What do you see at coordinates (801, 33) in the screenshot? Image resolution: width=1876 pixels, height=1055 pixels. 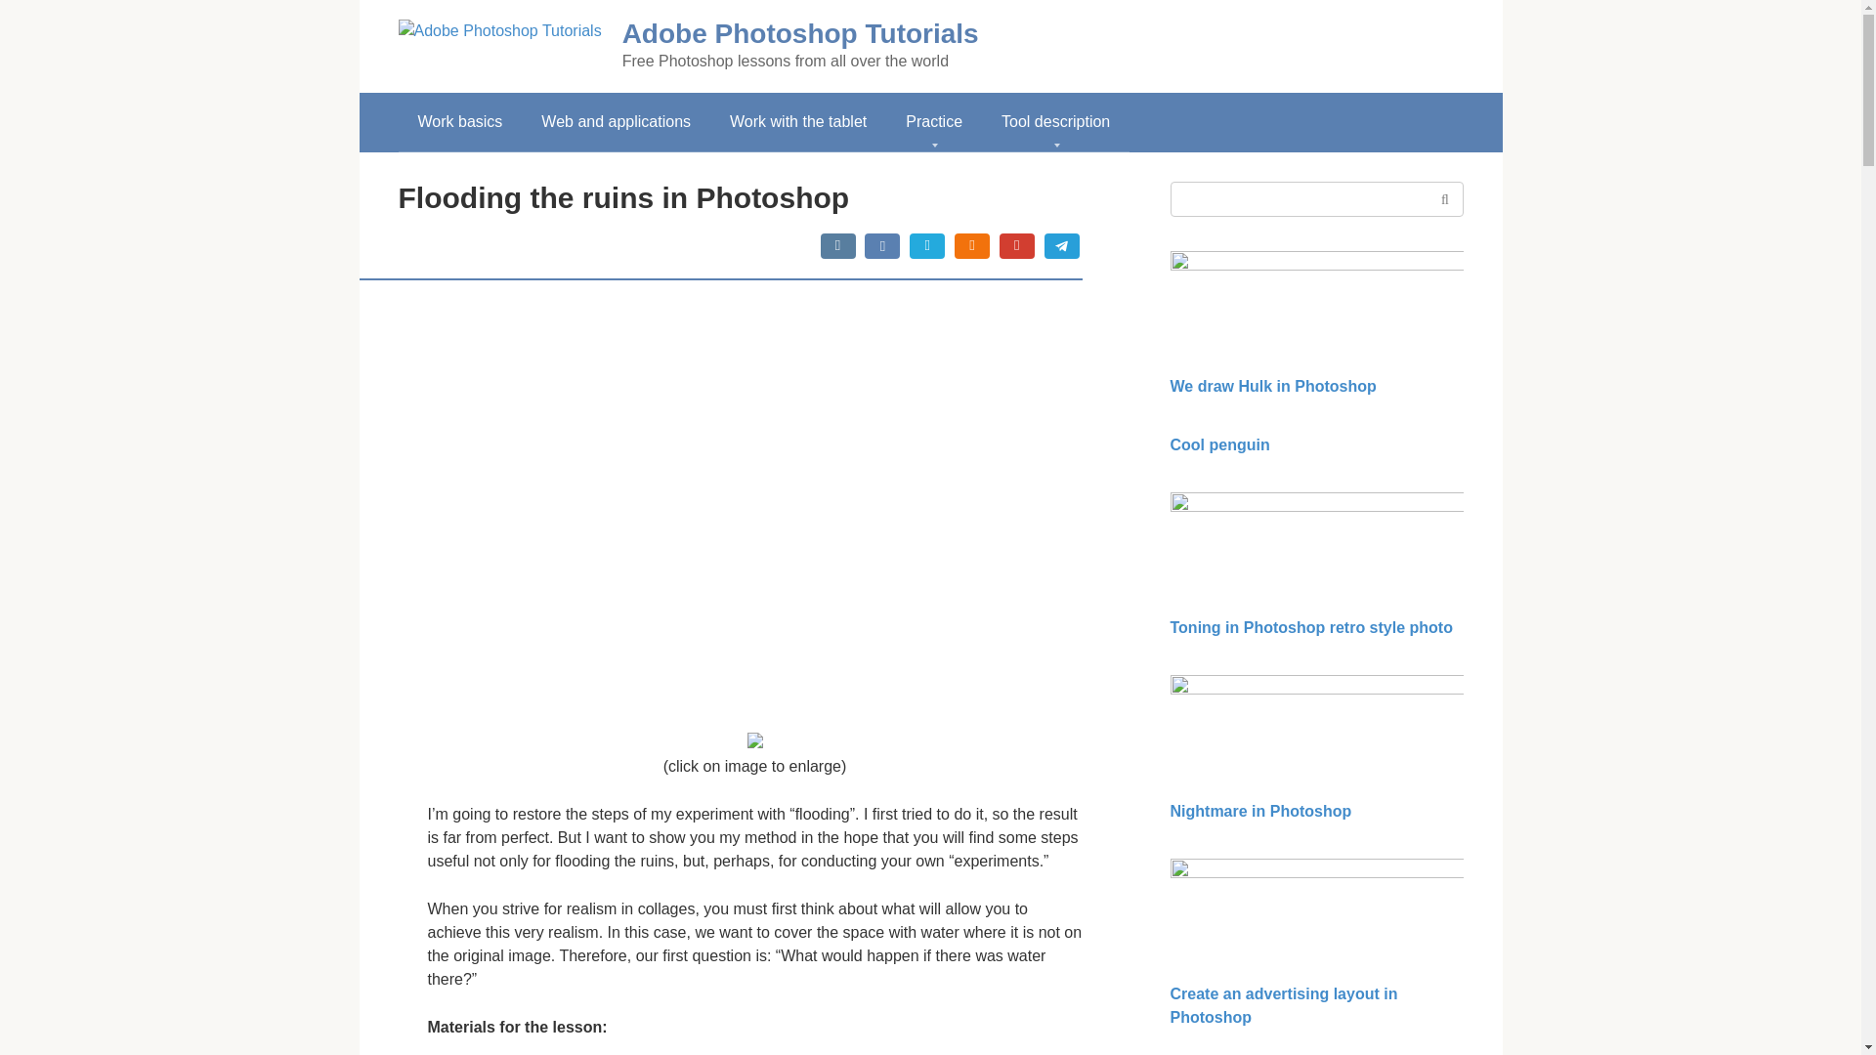 I see `Adobe Photoshop Tutorials` at bounding box center [801, 33].